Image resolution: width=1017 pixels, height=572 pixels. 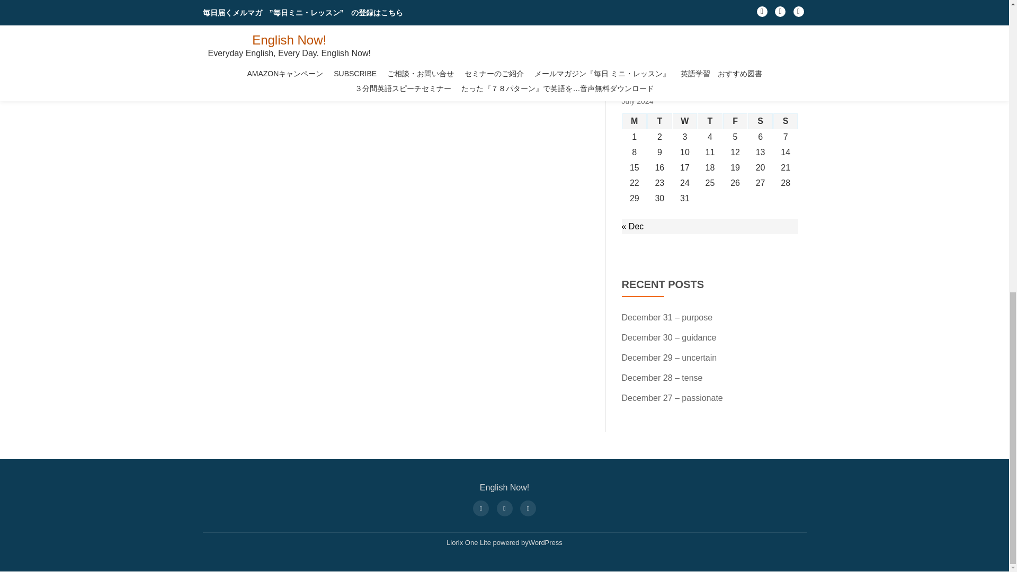 What do you see at coordinates (528, 507) in the screenshot?
I see `fa-google-plus-square` at bounding box center [528, 507].